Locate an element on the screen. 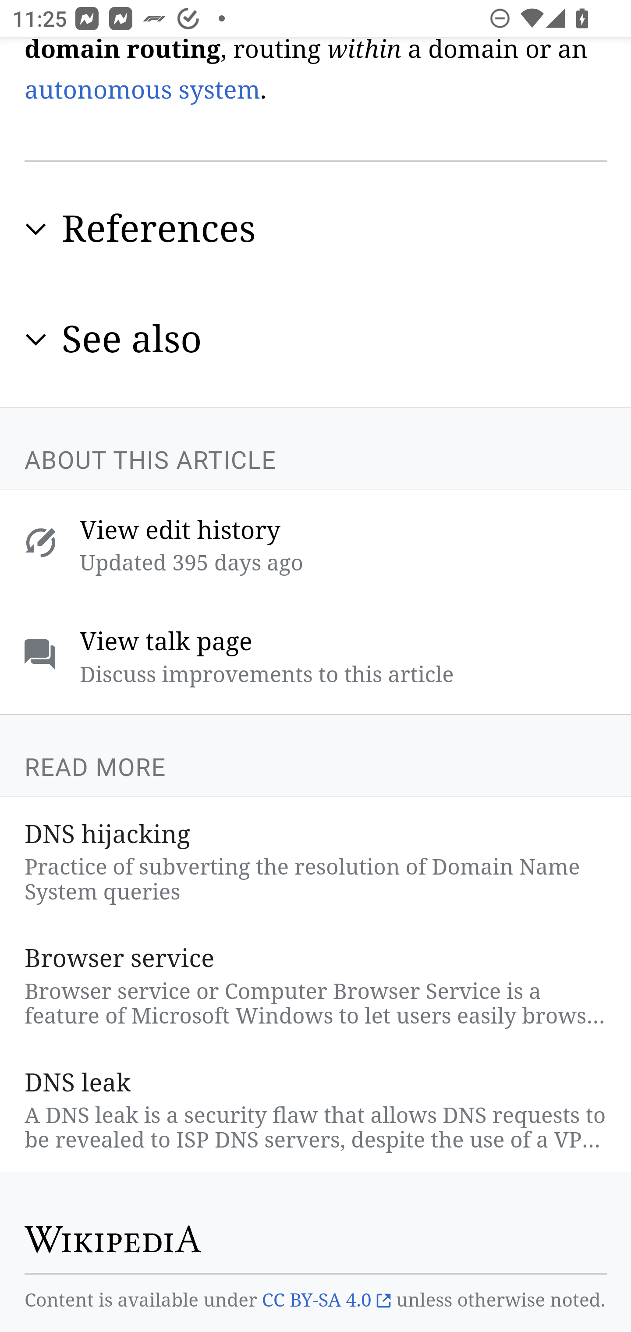 The width and height of the screenshot is (631, 1332). Expand section is located at coordinates (36, 230).